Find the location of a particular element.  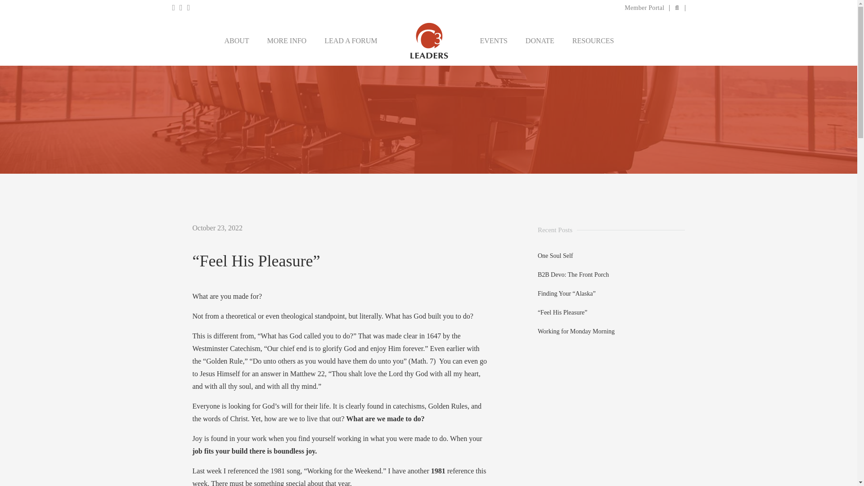

Member Portal is located at coordinates (644, 7).